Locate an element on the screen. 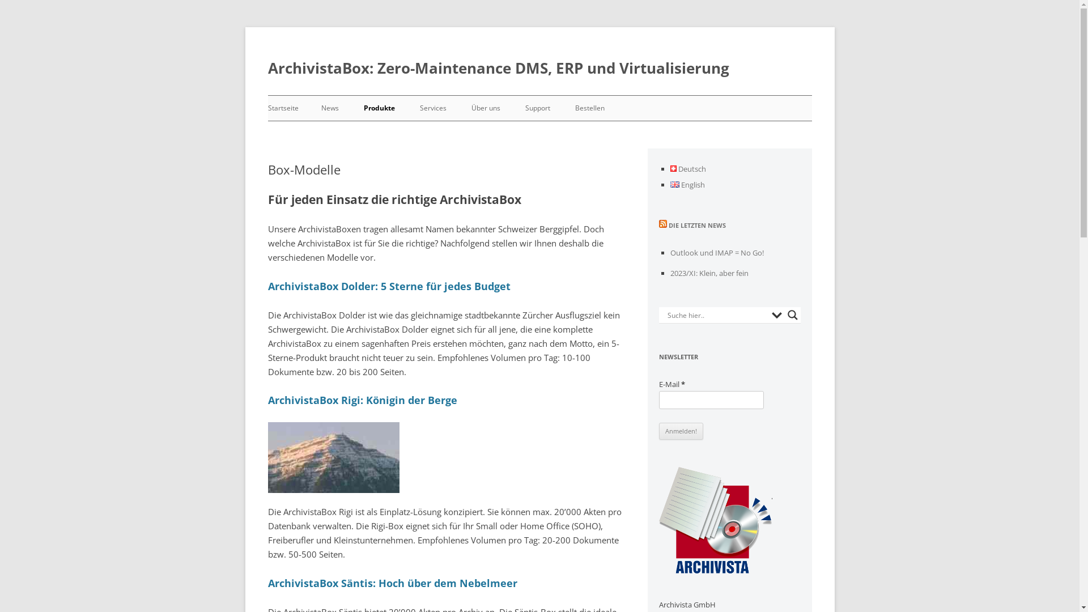 The height and width of the screenshot is (612, 1088). English is located at coordinates (687, 185).